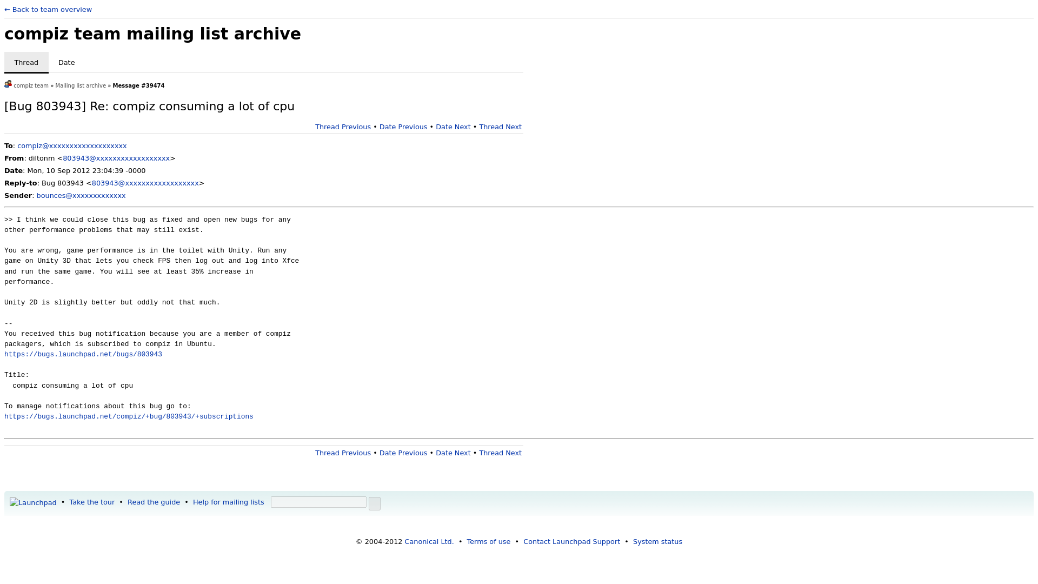 Image resolution: width=1038 pixels, height=584 pixels. Describe the element at coordinates (453, 127) in the screenshot. I see `Date Next` at that location.